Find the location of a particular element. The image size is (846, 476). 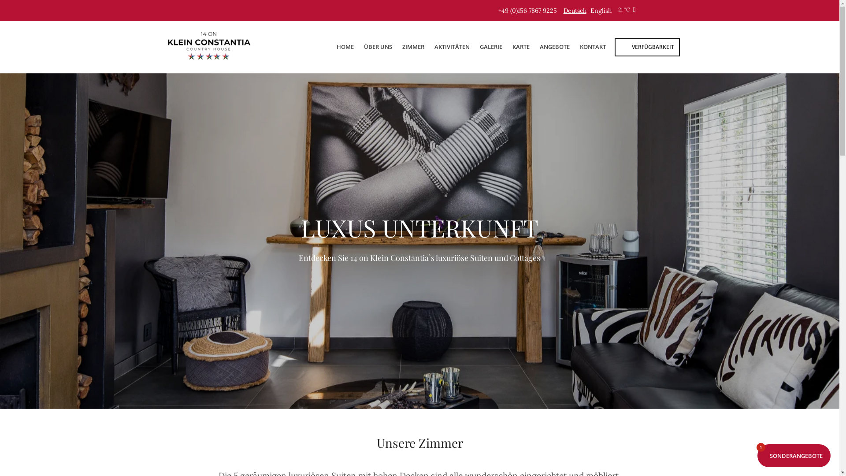

ZIMMER is located at coordinates (413, 47).